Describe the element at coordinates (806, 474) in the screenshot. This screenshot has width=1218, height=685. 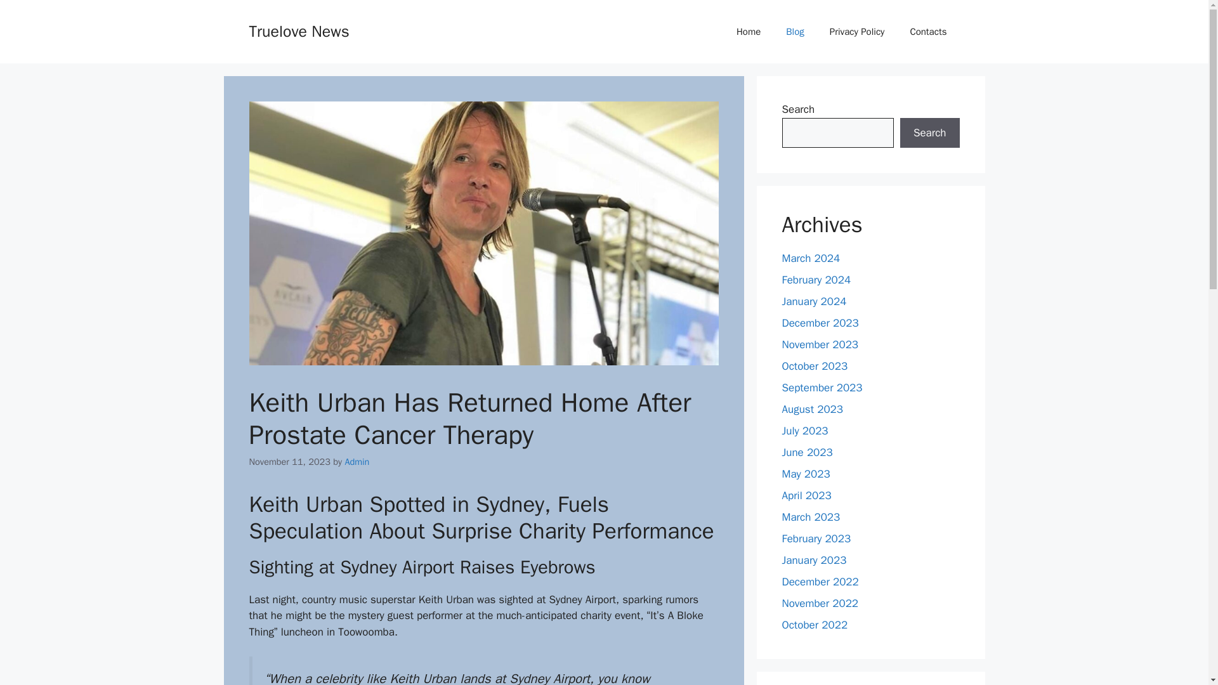
I see `May 2023` at that location.